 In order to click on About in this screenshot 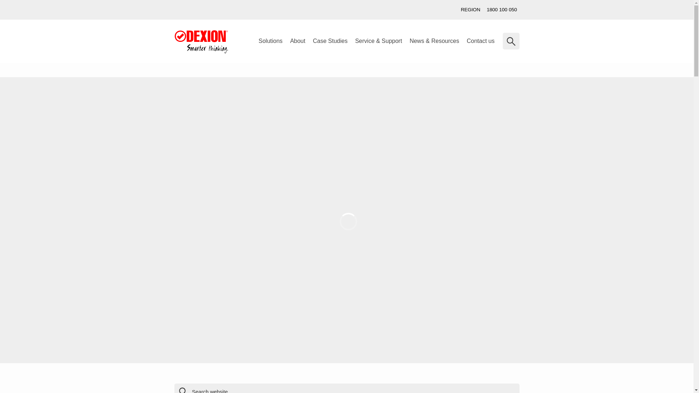, I will do `click(298, 41)`.